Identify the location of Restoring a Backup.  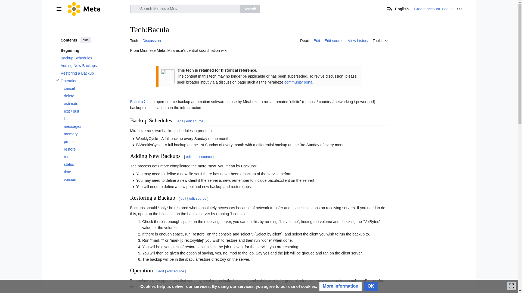
(90, 73).